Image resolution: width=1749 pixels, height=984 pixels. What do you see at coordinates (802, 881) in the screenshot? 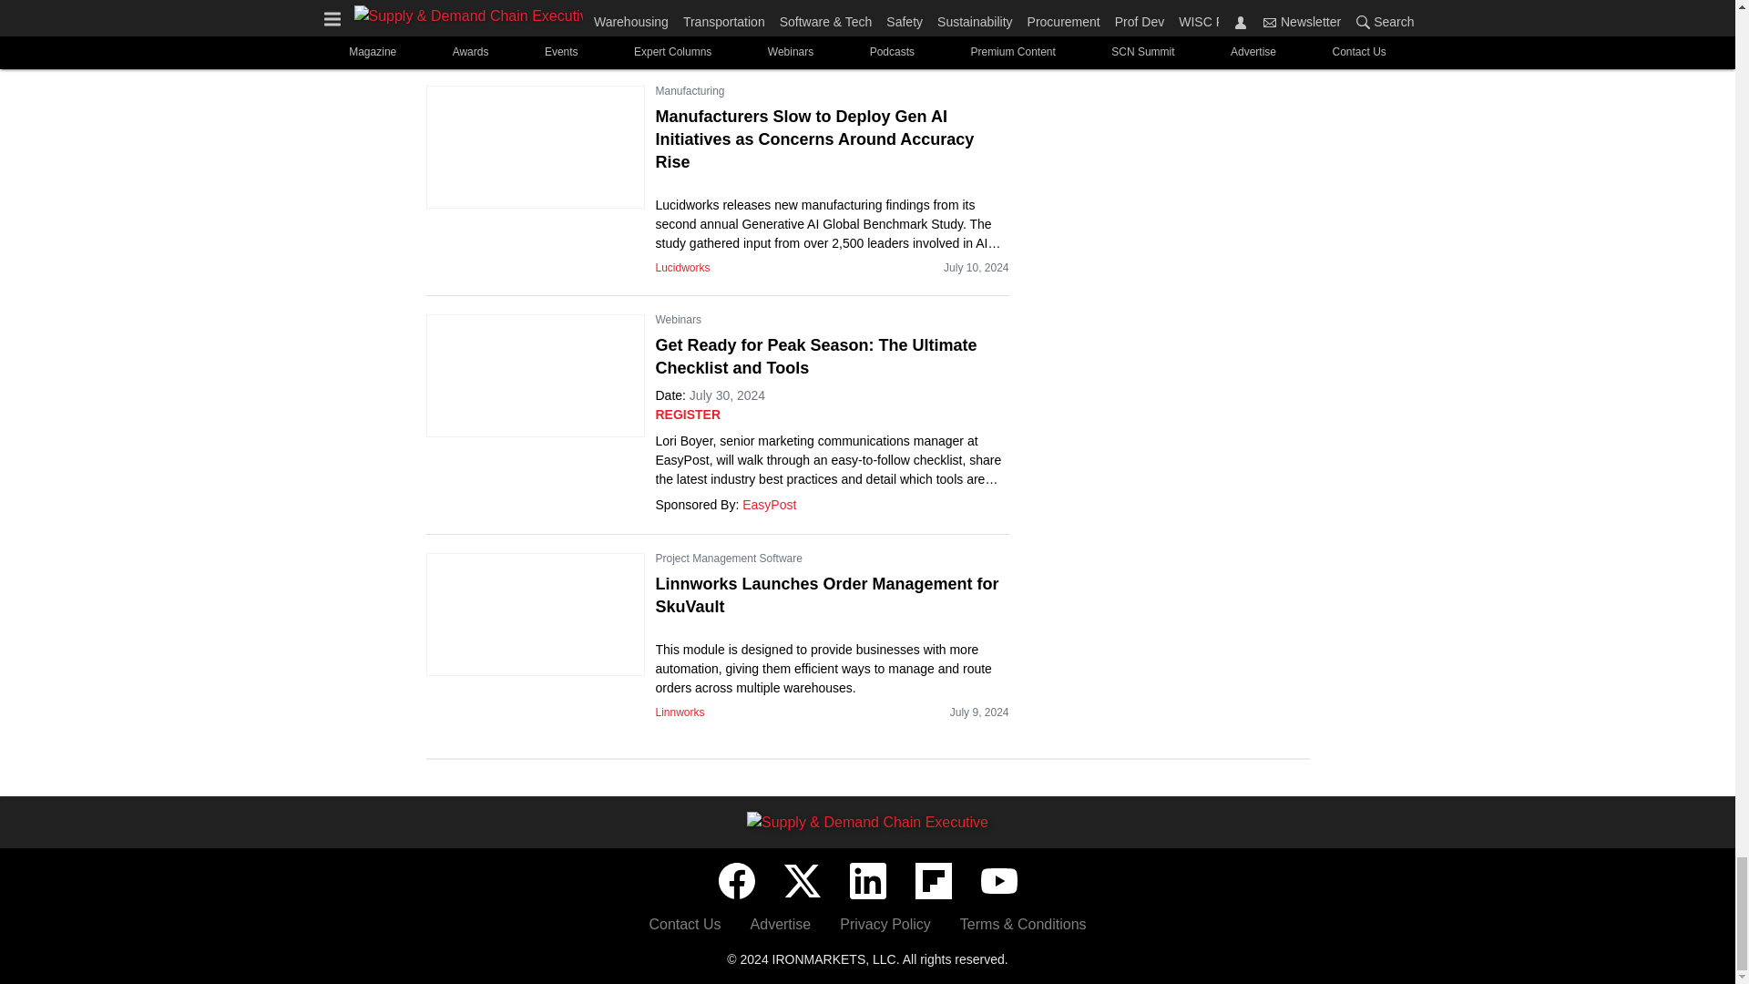
I see `Twitter X icon` at bounding box center [802, 881].